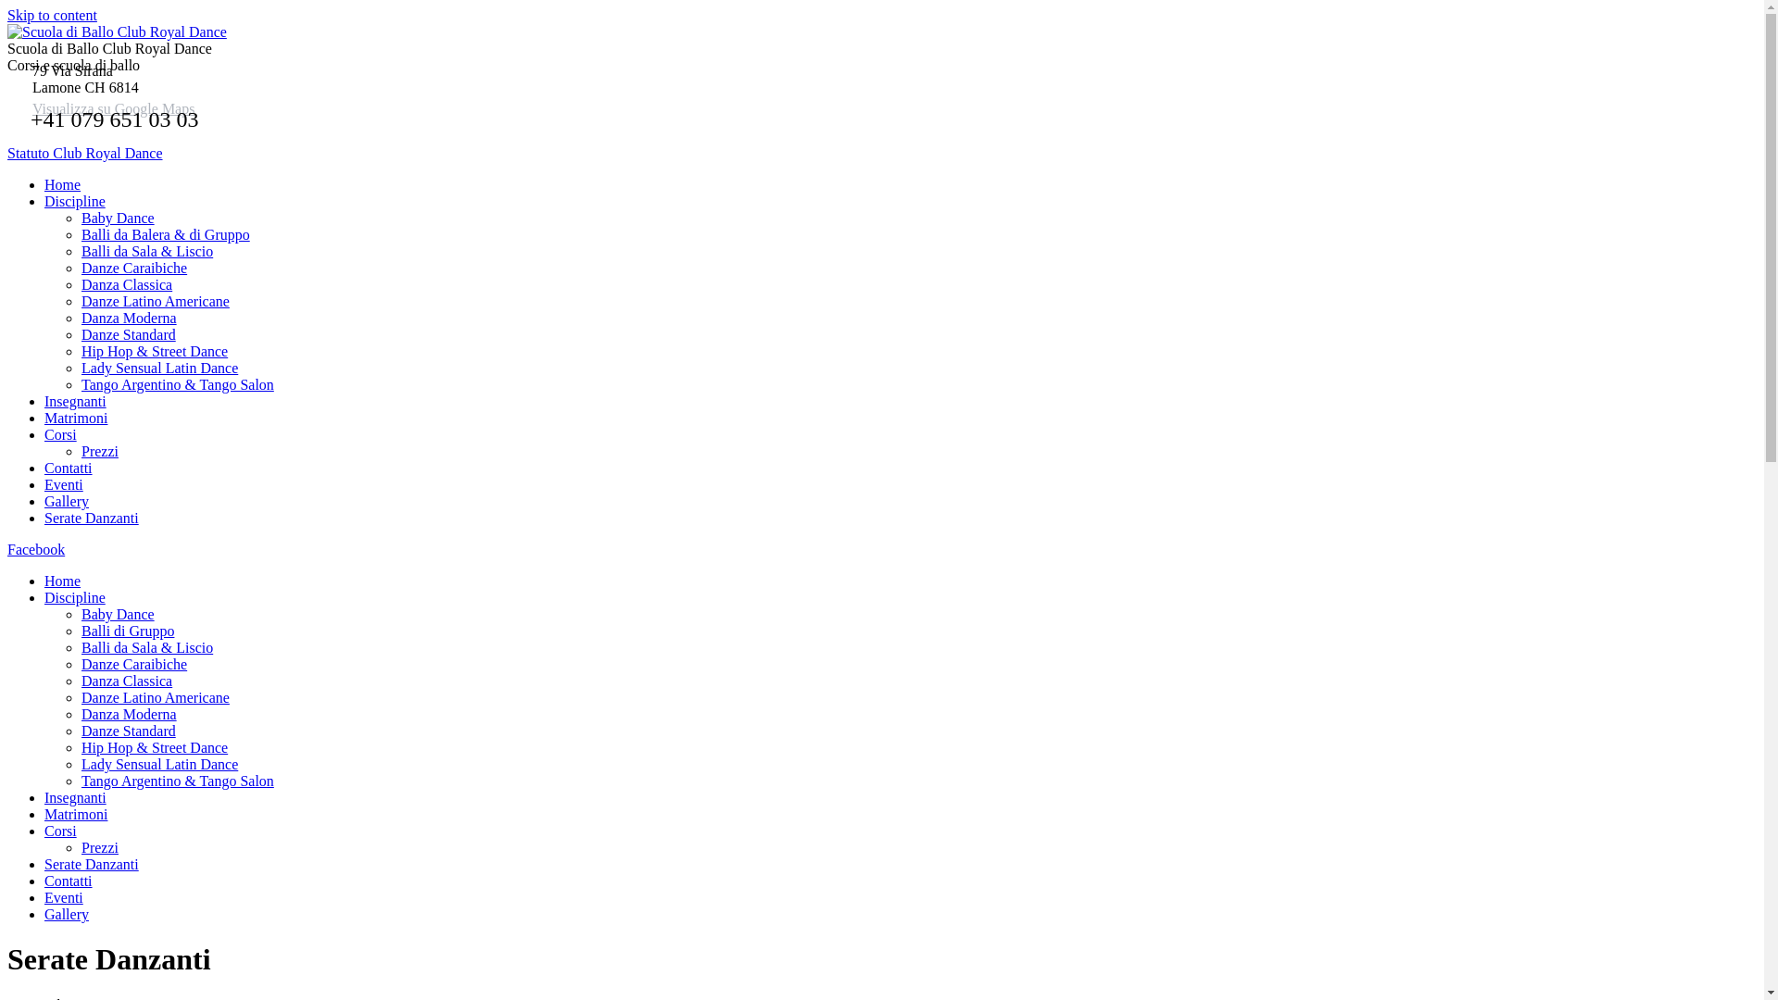 The height and width of the screenshot is (1000, 1778). I want to click on Danze Latino Americane, so click(156, 302).